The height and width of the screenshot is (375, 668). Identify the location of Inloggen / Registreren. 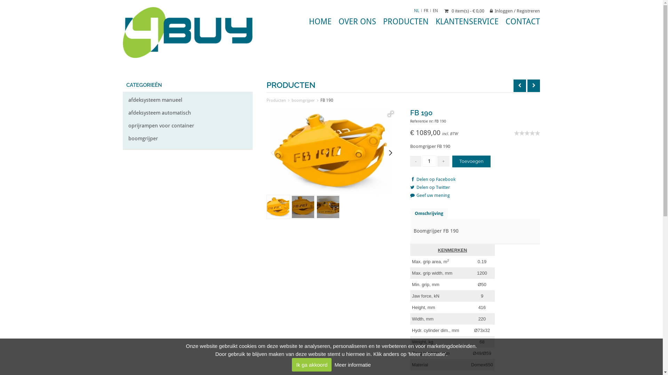
(515, 11).